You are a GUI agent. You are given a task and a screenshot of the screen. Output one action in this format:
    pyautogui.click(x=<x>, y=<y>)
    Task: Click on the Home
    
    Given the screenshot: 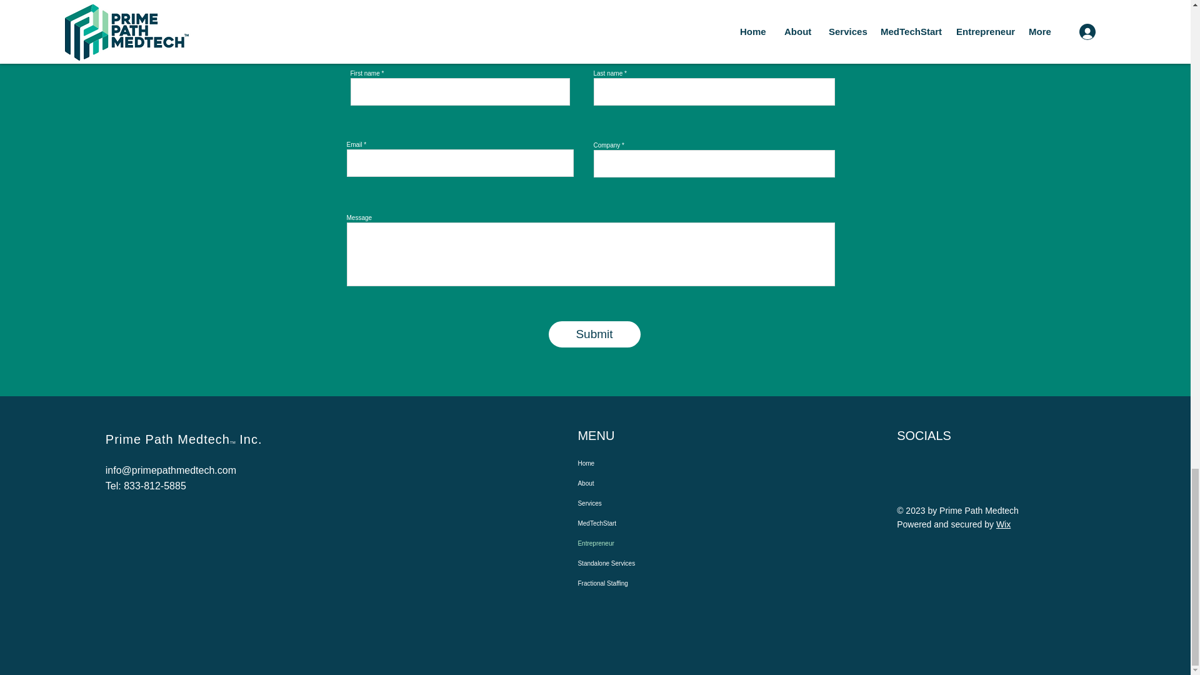 What is the action you would take?
    pyautogui.click(x=636, y=464)
    